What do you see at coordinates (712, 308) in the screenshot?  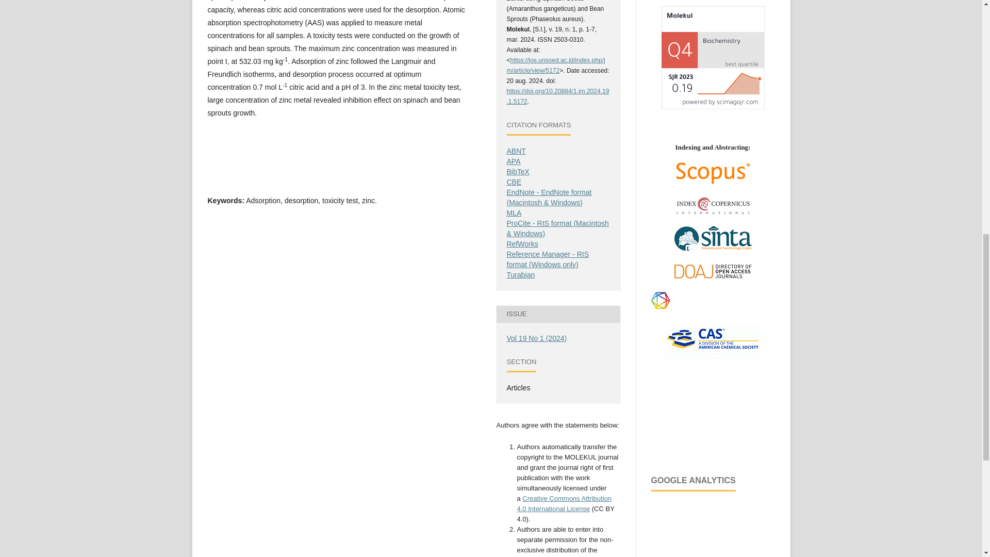 I see `Dimensions Molekul` at bounding box center [712, 308].